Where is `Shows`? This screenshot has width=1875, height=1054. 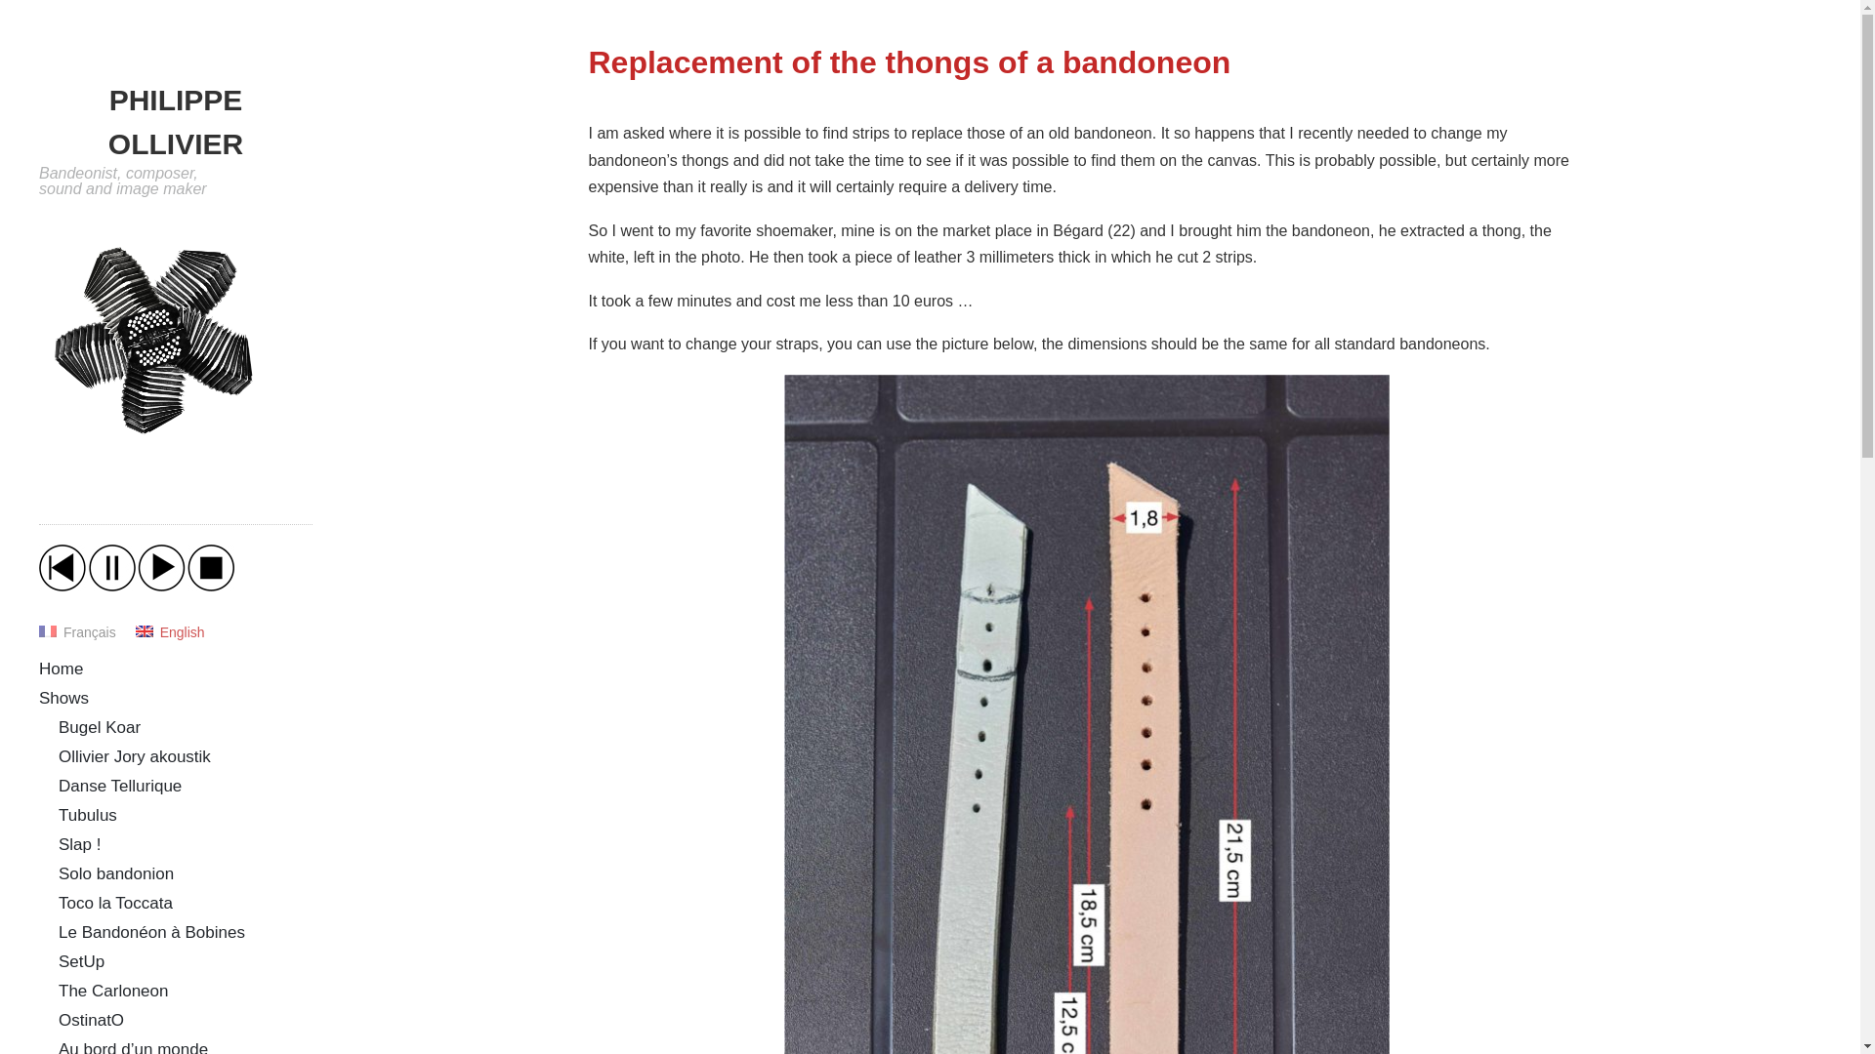
Shows is located at coordinates (63, 698).